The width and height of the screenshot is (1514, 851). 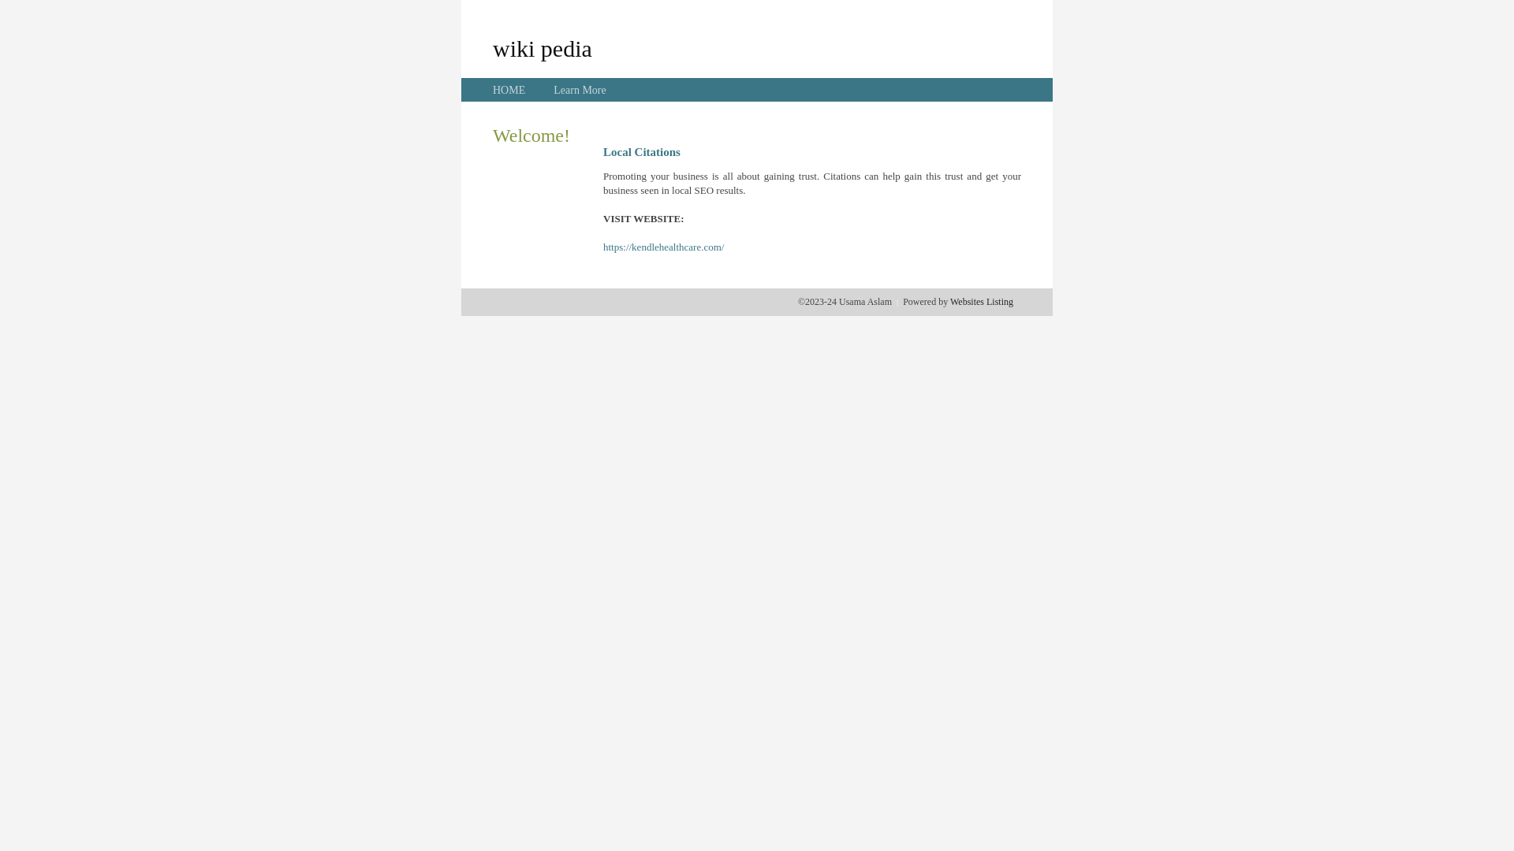 What do you see at coordinates (509, 90) in the screenshot?
I see `HOME` at bounding box center [509, 90].